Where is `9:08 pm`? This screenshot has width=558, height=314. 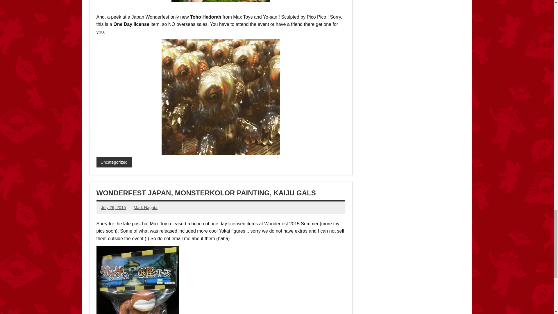
9:08 pm is located at coordinates (113, 208).